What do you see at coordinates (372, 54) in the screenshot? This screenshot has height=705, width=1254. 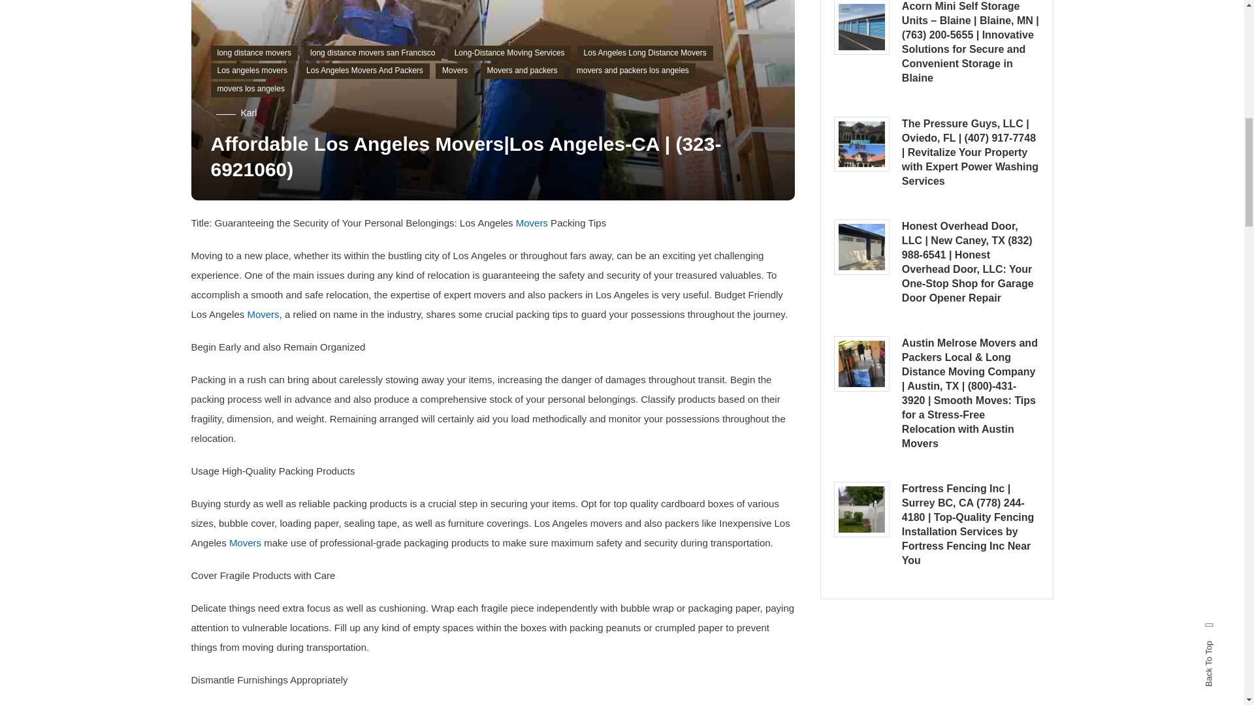 I see `long distance movers san Francisco` at bounding box center [372, 54].